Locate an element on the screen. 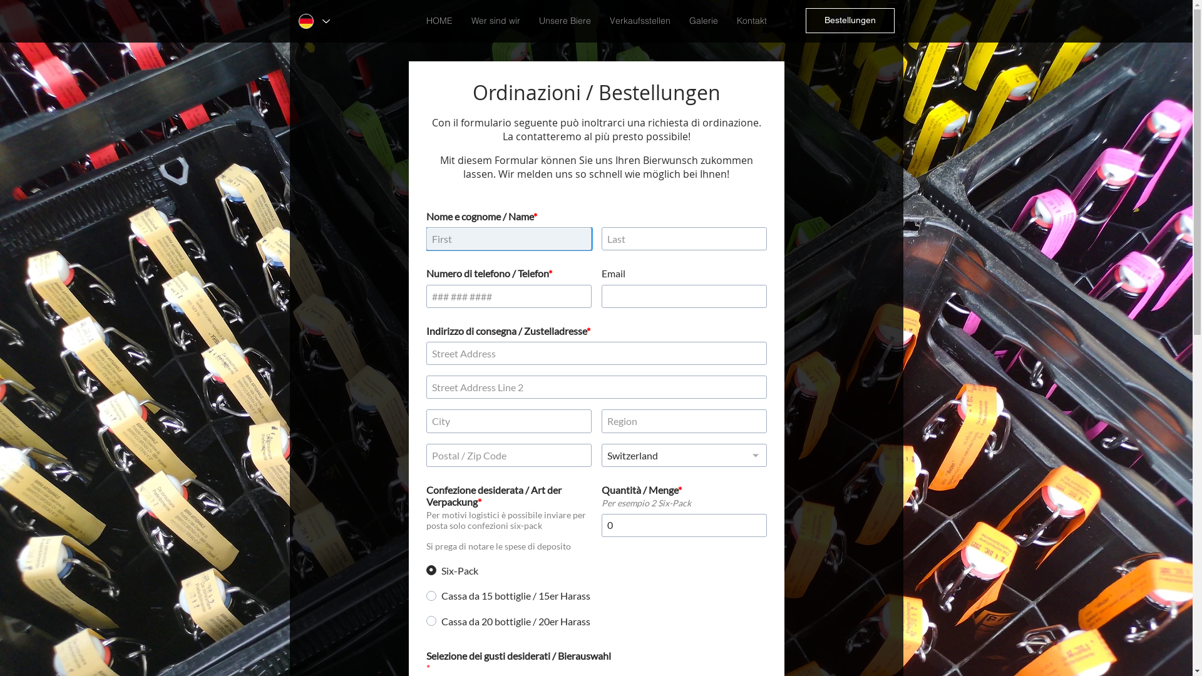 This screenshot has width=1202, height=676. Unsere Biere is located at coordinates (565, 21).